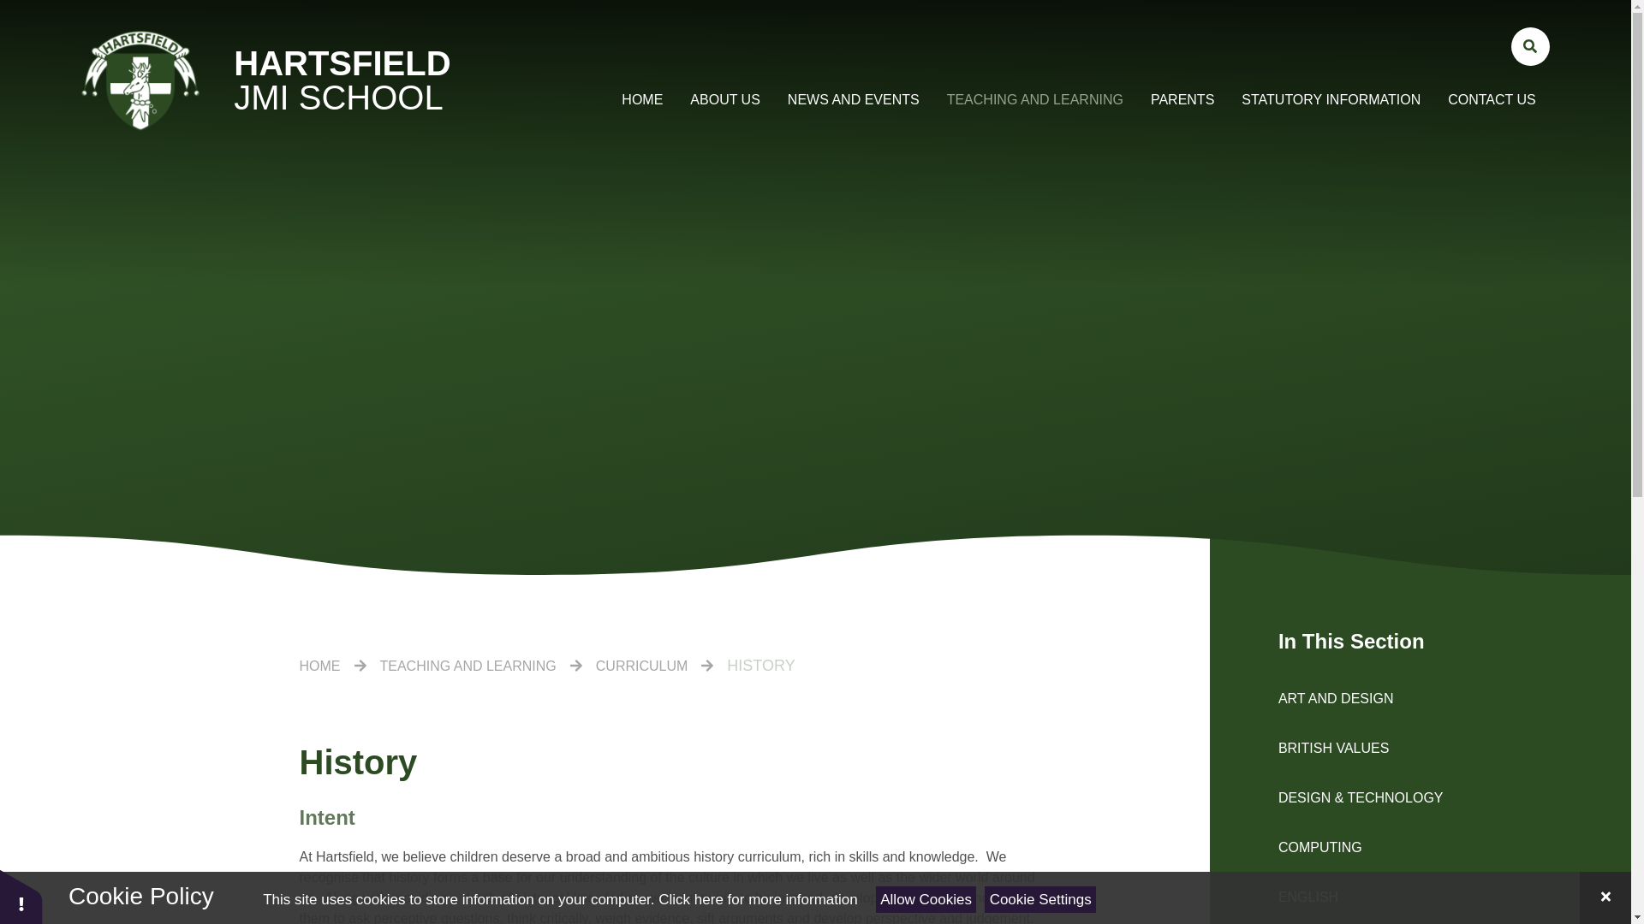 Image resolution: width=1644 pixels, height=924 pixels. I want to click on ABOUT US, so click(724, 99).